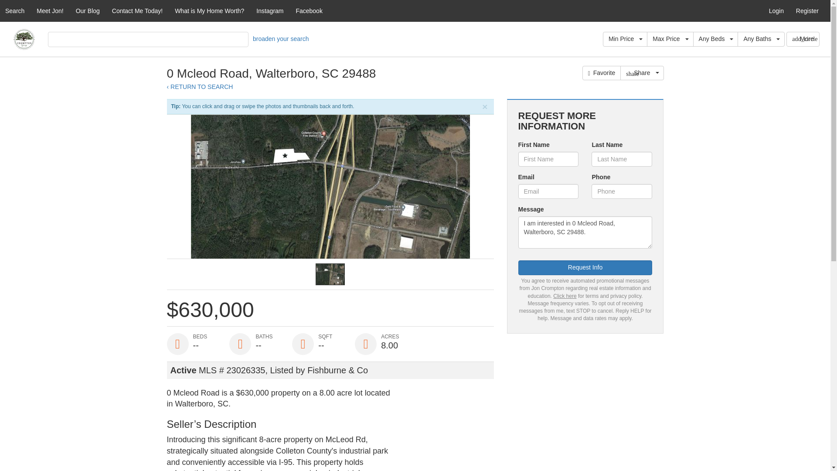 The height and width of the screenshot is (471, 837). I want to click on Instagram, so click(270, 10).